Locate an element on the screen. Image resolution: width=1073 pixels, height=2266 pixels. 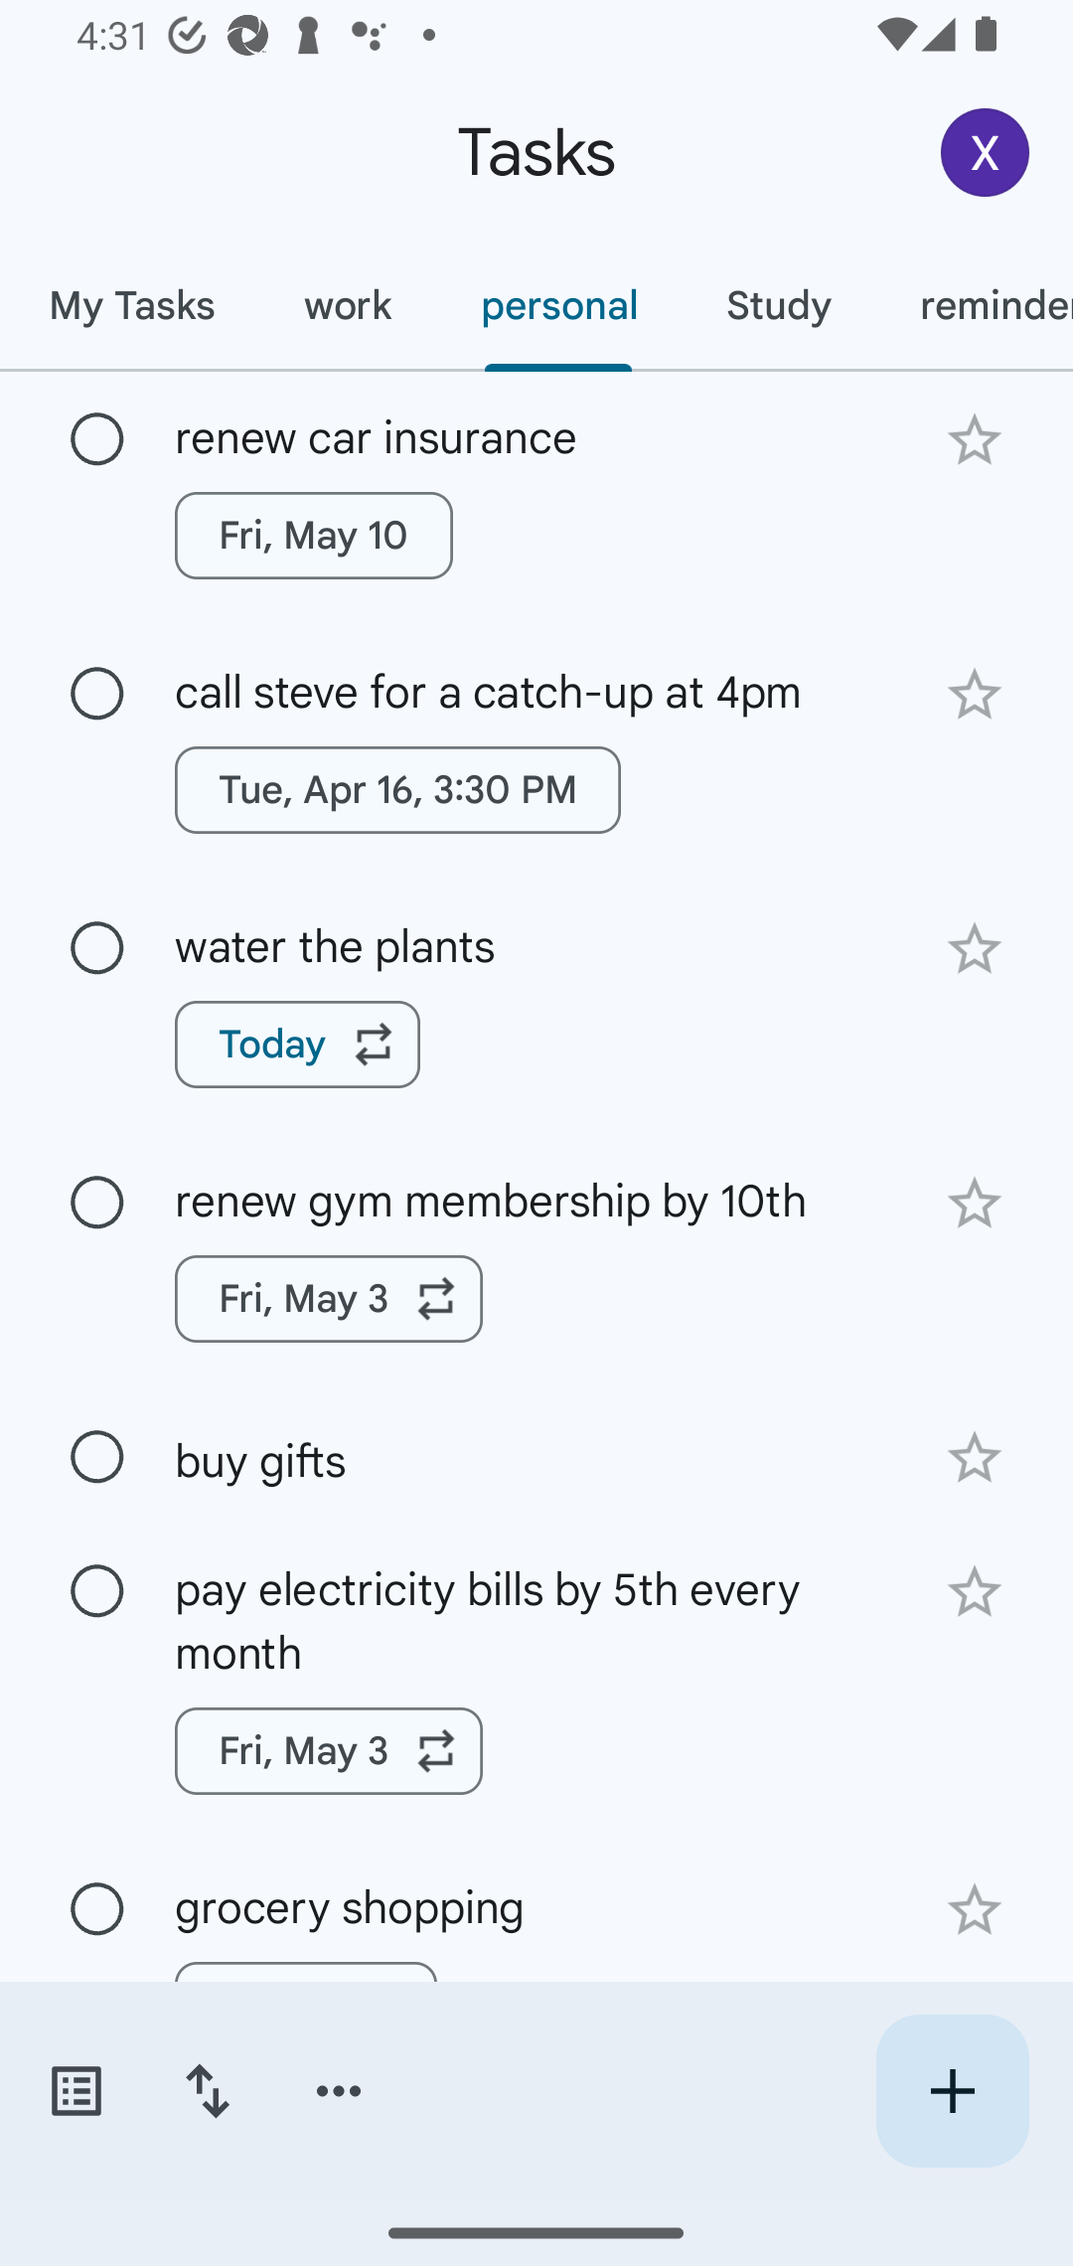
My Tasks is located at coordinates (131, 305).